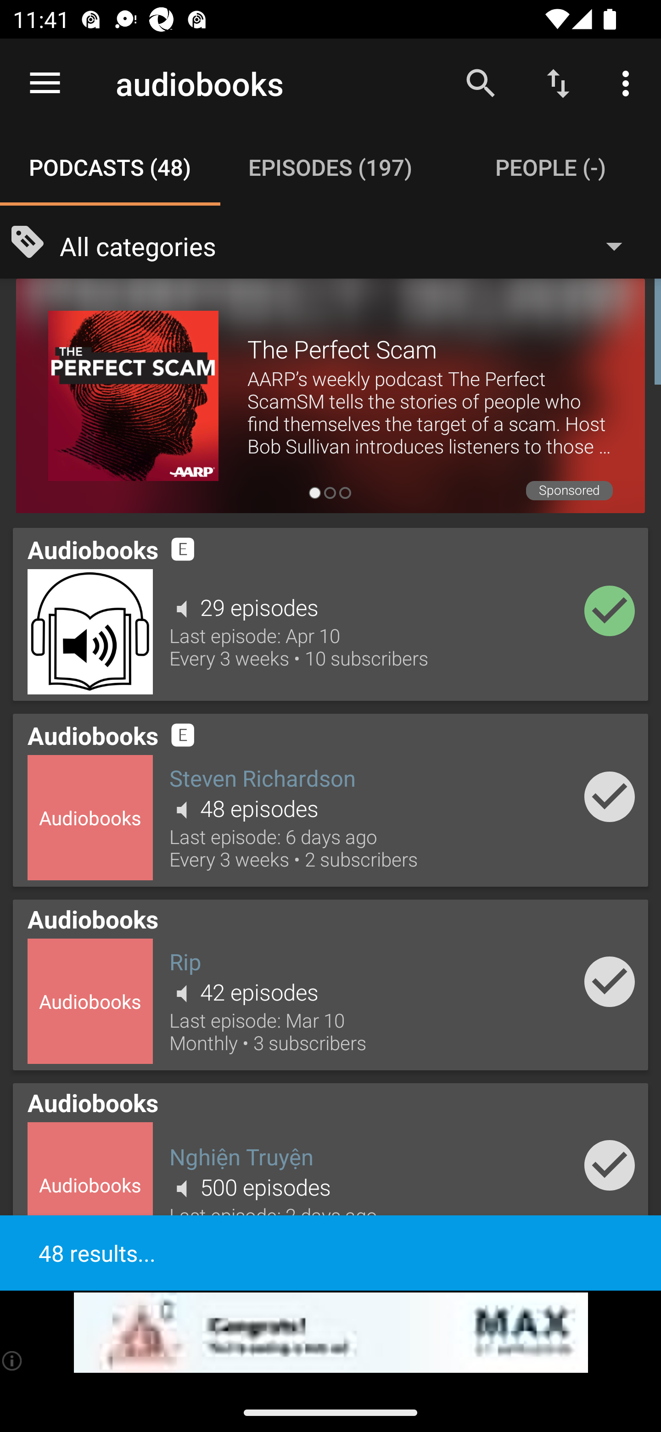 The height and width of the screenshot is (1432, 661). What do you see at coordinates (610, 611) in the screenshot?
I see `Add` at bounding box center [610, 611].